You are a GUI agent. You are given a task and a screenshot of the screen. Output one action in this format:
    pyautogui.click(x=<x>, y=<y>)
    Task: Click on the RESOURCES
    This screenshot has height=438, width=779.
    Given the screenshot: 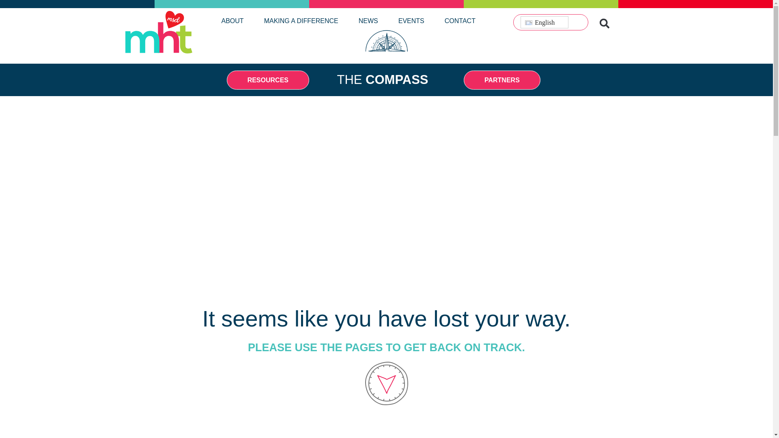 What is the action you would take?
    pyautogui.click(x=268, y=80)
    